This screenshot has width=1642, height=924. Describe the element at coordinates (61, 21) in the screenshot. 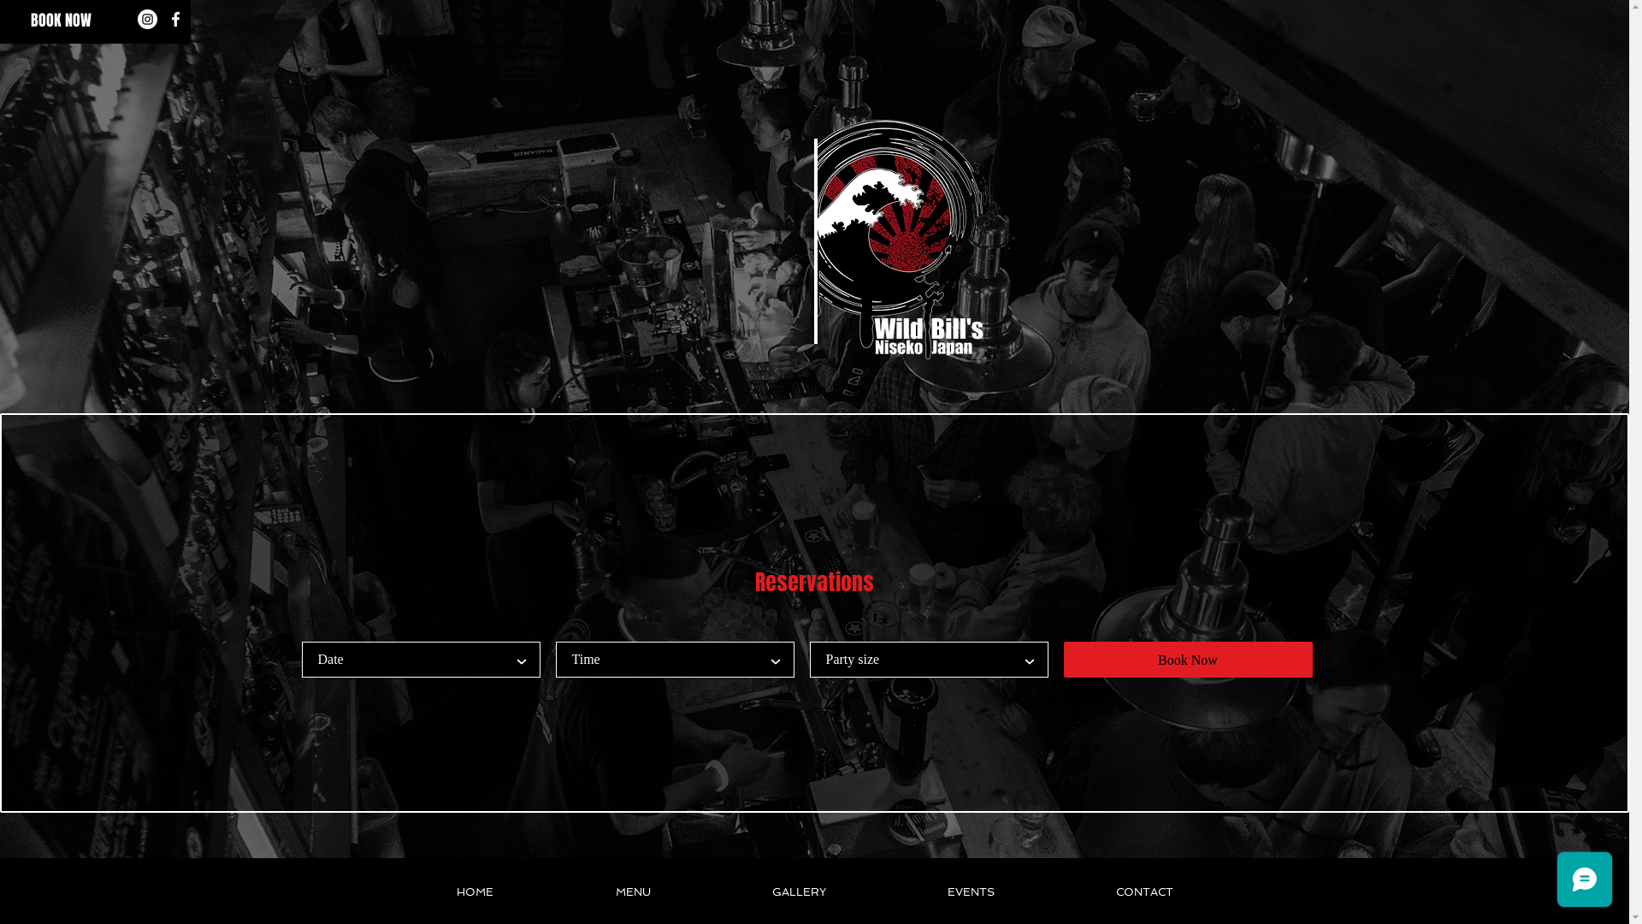

I see `BOOK NOW` at that location.